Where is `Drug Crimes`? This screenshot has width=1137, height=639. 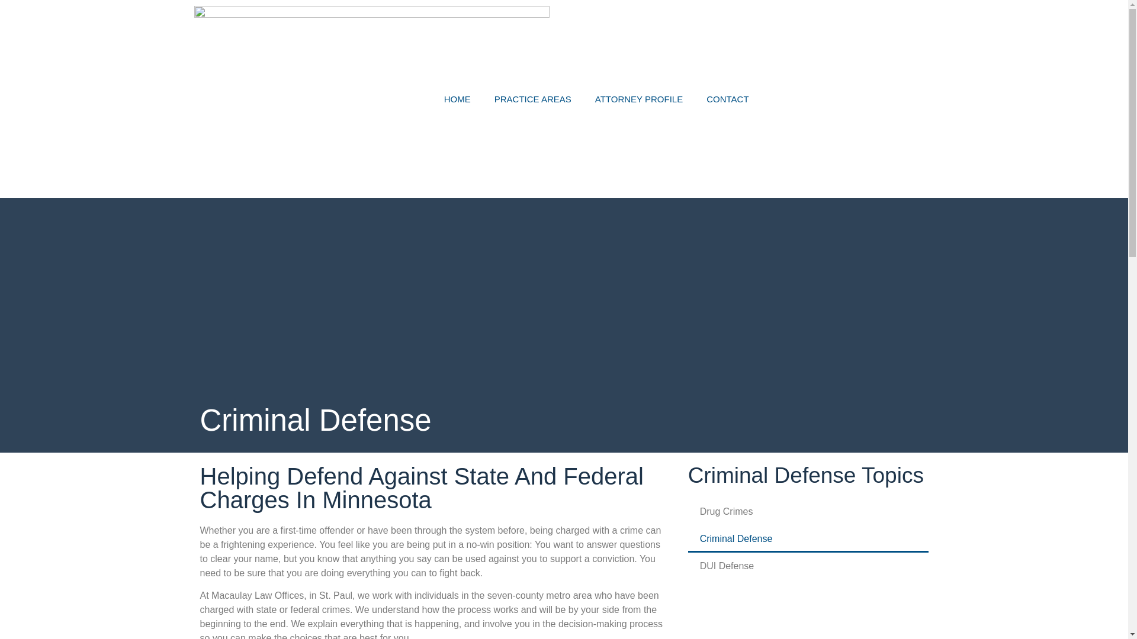
Drug Crimes is located at coordinates (808, 511).